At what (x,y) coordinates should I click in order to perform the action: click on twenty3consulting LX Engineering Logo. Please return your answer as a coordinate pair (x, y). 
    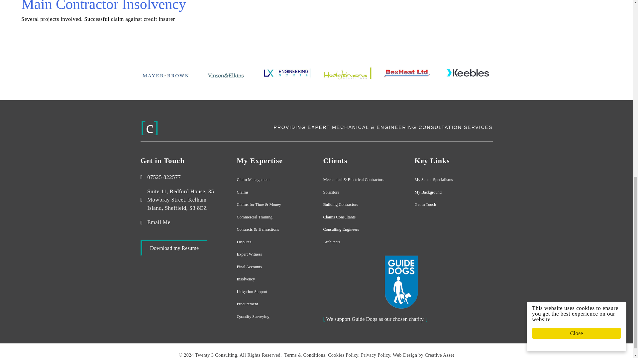
    Looking at the image, I should click on (286, 73).